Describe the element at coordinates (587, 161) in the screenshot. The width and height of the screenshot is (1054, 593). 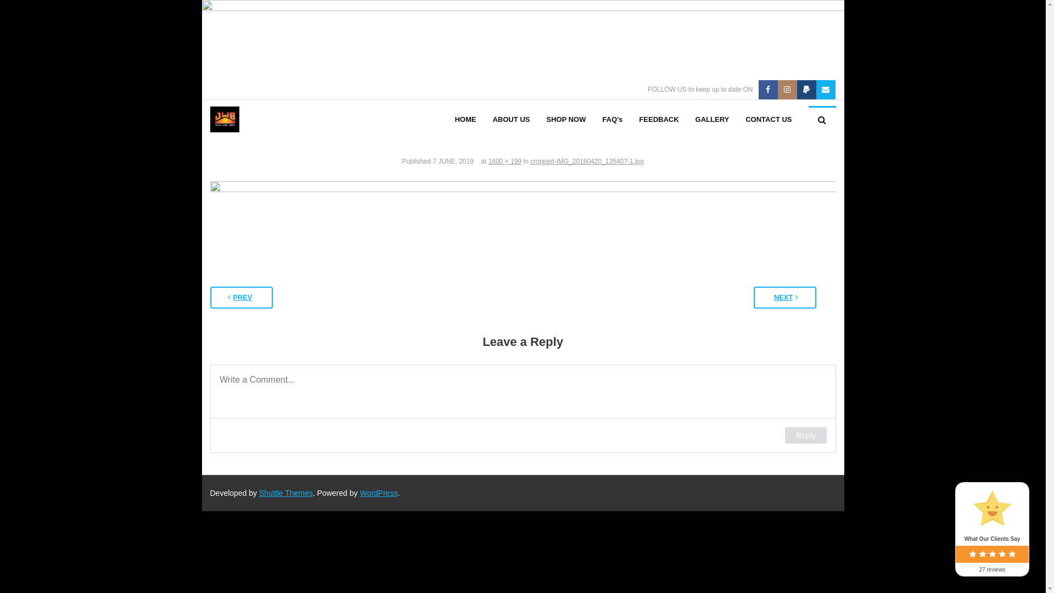
I see `cropped-IMG_20180420_135407-1.jpg` at that location.